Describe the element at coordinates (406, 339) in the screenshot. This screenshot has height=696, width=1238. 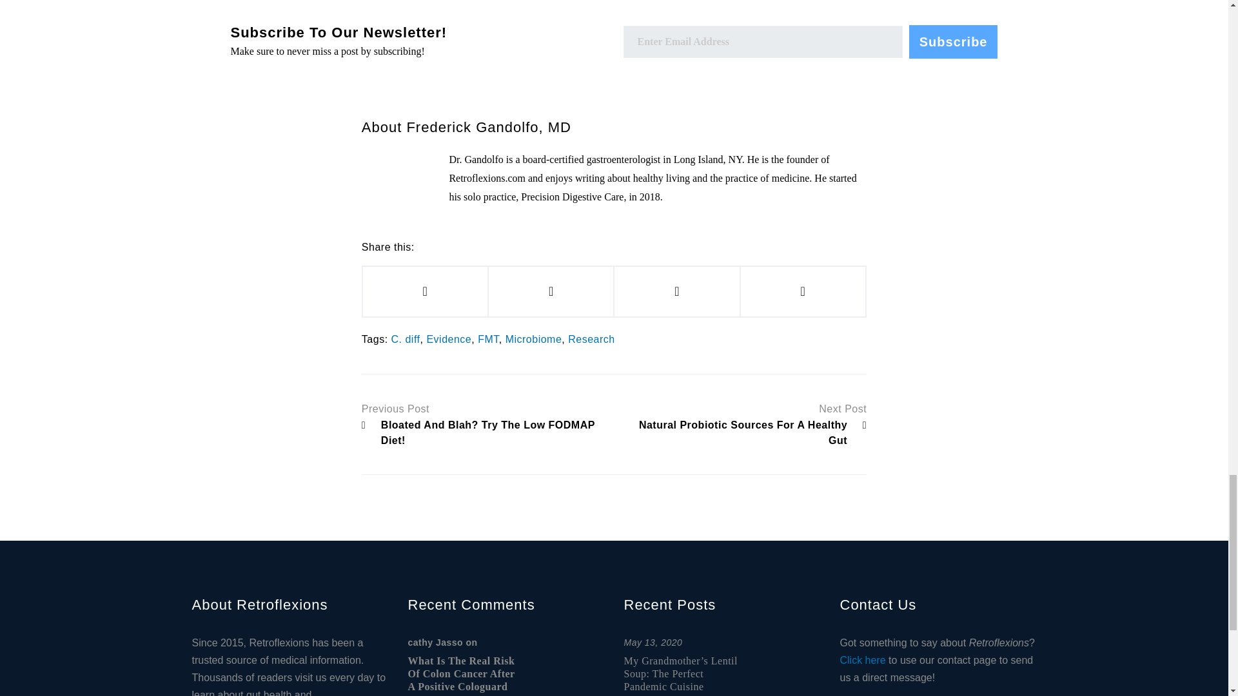
I see `C. diff` at that location.